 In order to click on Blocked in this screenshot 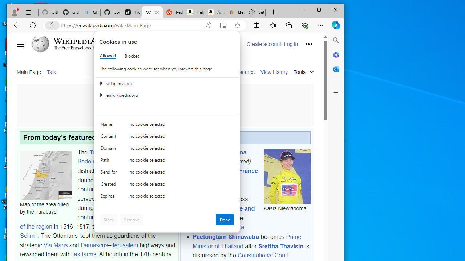, I will do `click(132, 56)`.